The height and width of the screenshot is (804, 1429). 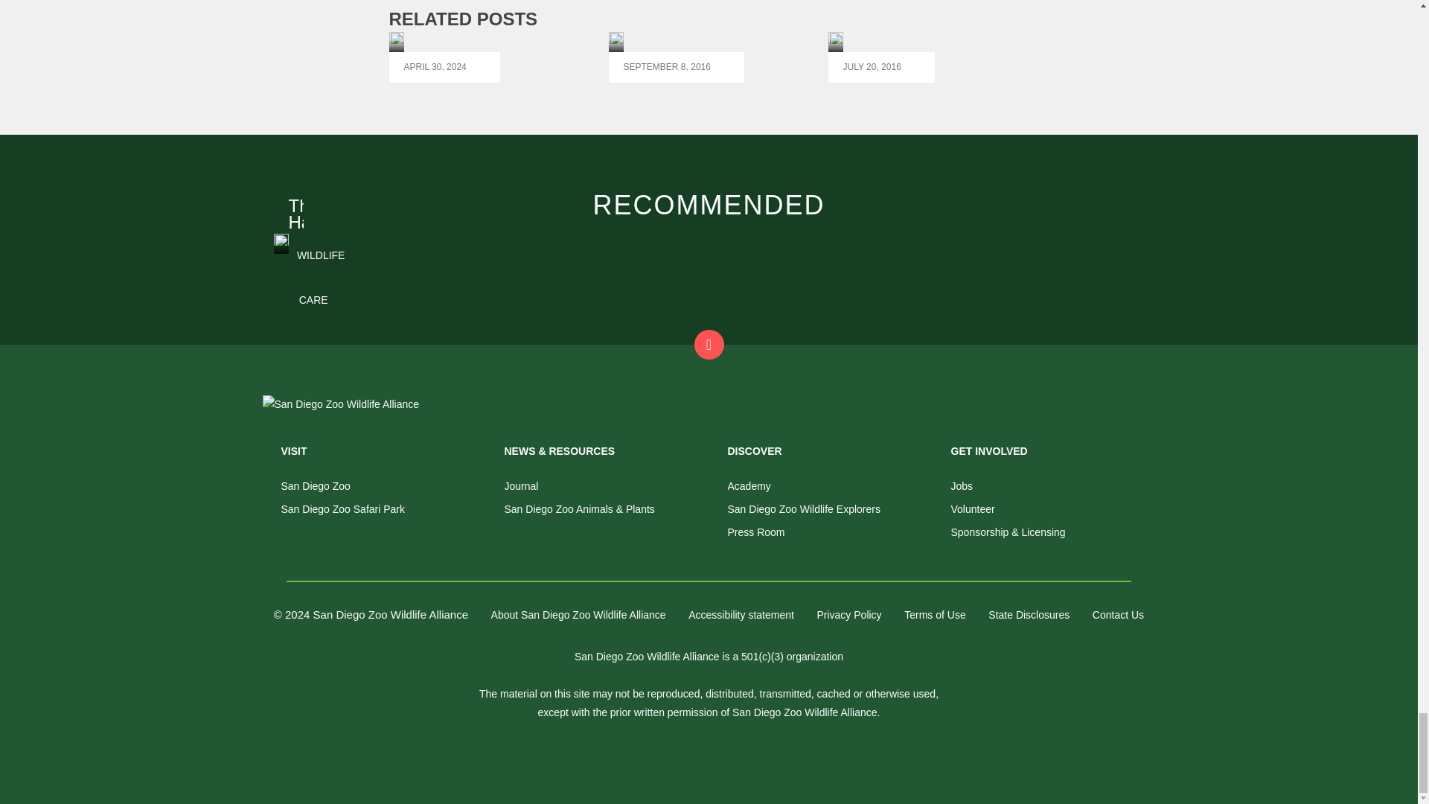 What do you see at coordinates (316, 485) in the screenshot?
I see `San Diego Zoo` at bounding box center [316, 485].